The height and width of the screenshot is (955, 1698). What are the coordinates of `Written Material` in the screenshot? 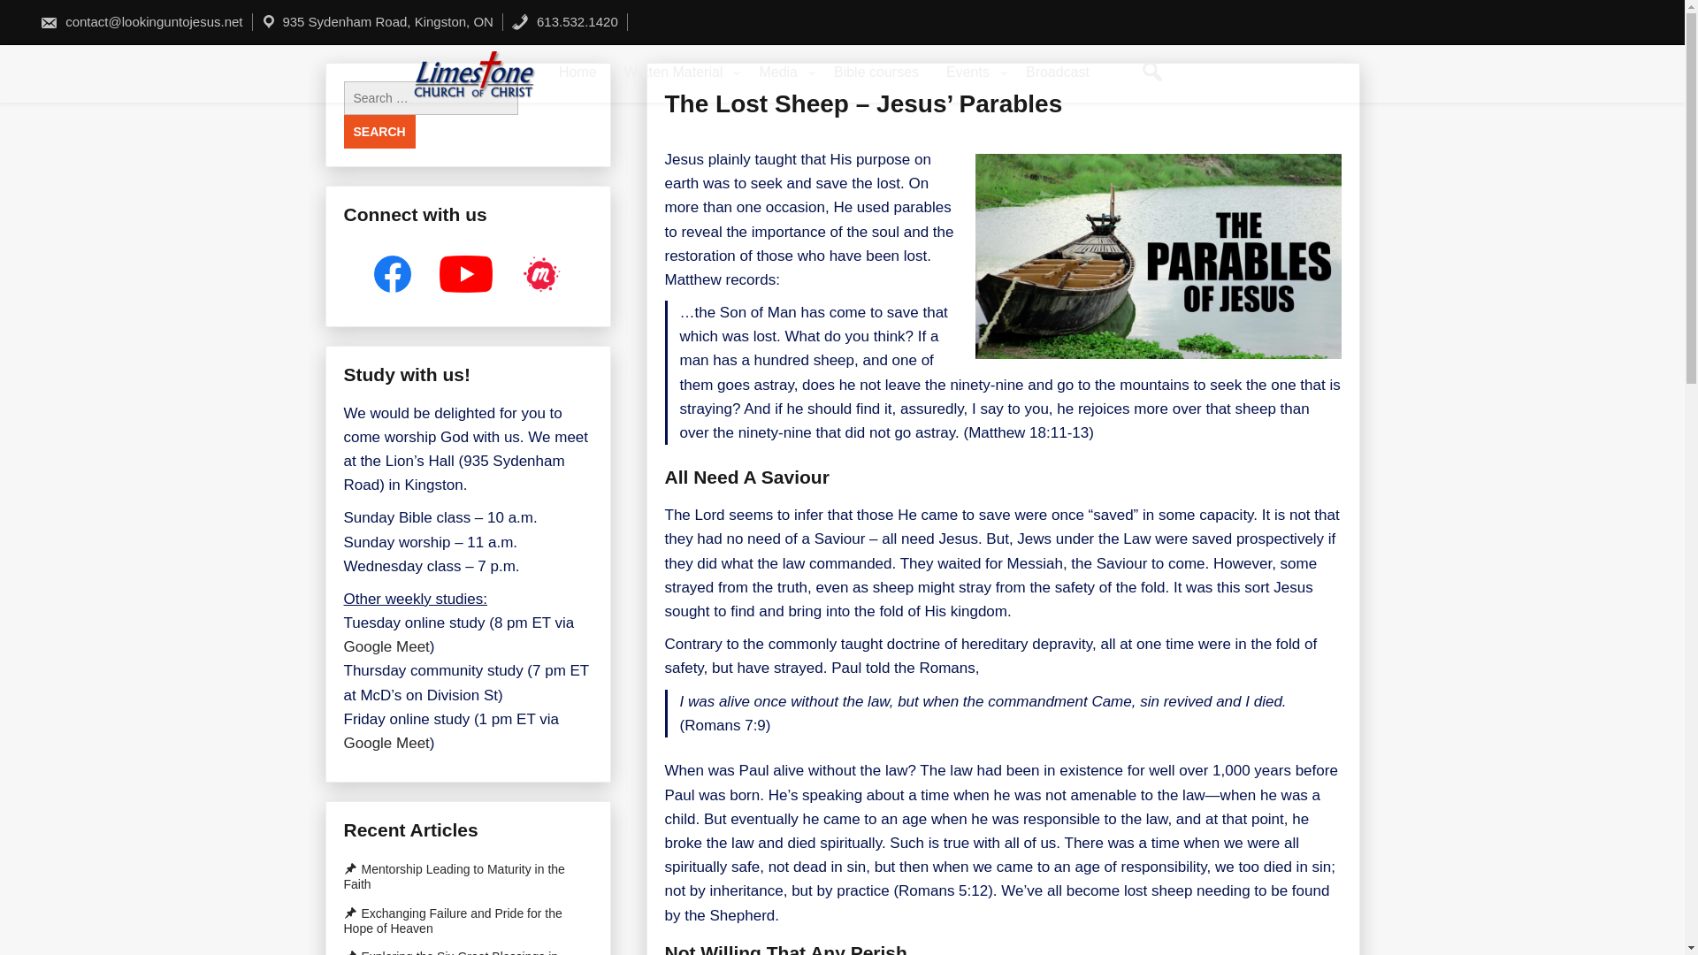 It's located at (679, 73).